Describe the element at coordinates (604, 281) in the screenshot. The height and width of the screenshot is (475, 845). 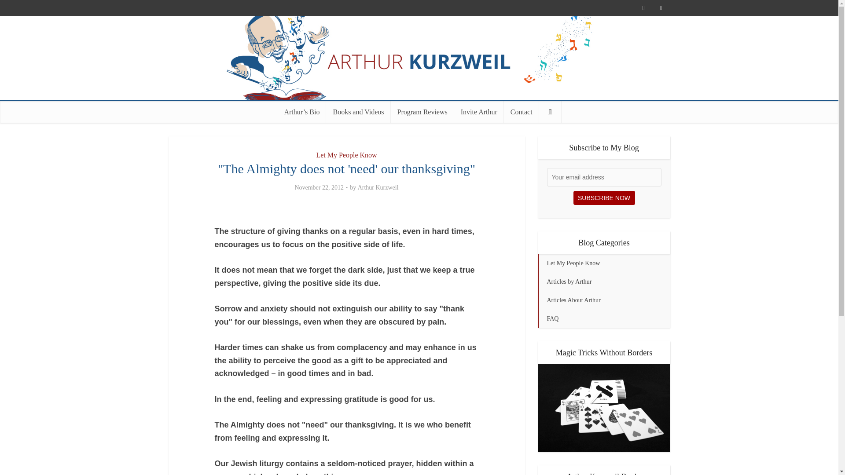
I see `Articles by Arthur` at that location.